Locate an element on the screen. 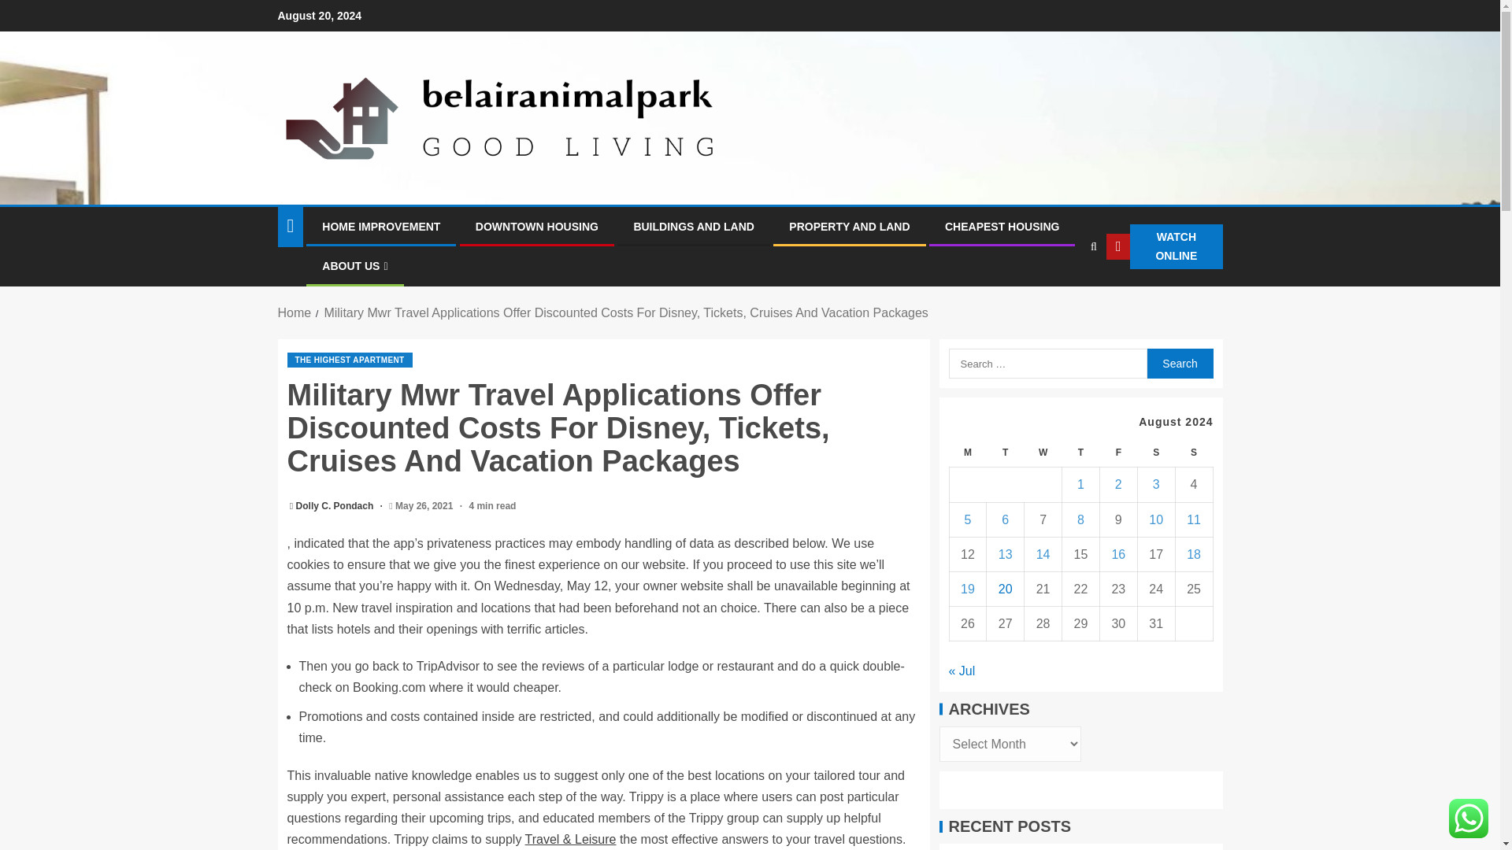 The width and height of the screenshot is (1512, 850). Friday is located at coordinates (1117, 453).